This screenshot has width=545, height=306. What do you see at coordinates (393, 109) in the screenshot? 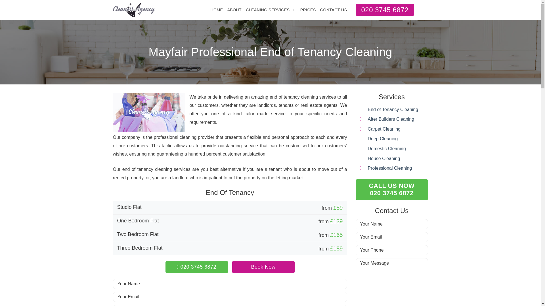
I see `House Cleaning` at bounding box center [393, 109].